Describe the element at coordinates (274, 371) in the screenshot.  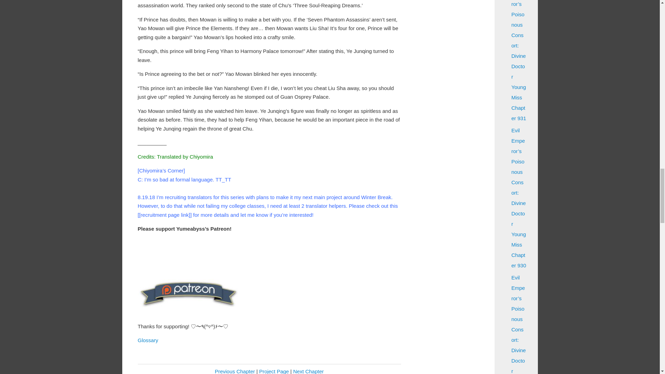
I see `Project Page` at that location.